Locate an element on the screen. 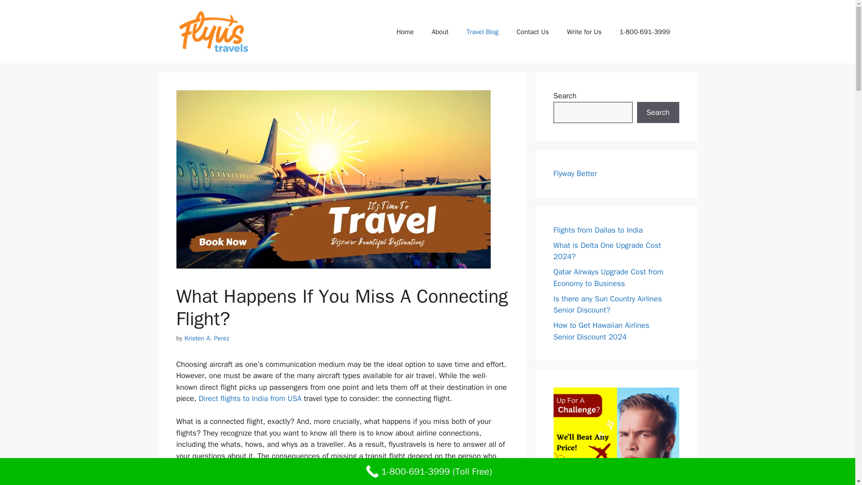  How to Get Hawaiian Airlines Senior Discount 2024 is located at coordinates (601, 331).